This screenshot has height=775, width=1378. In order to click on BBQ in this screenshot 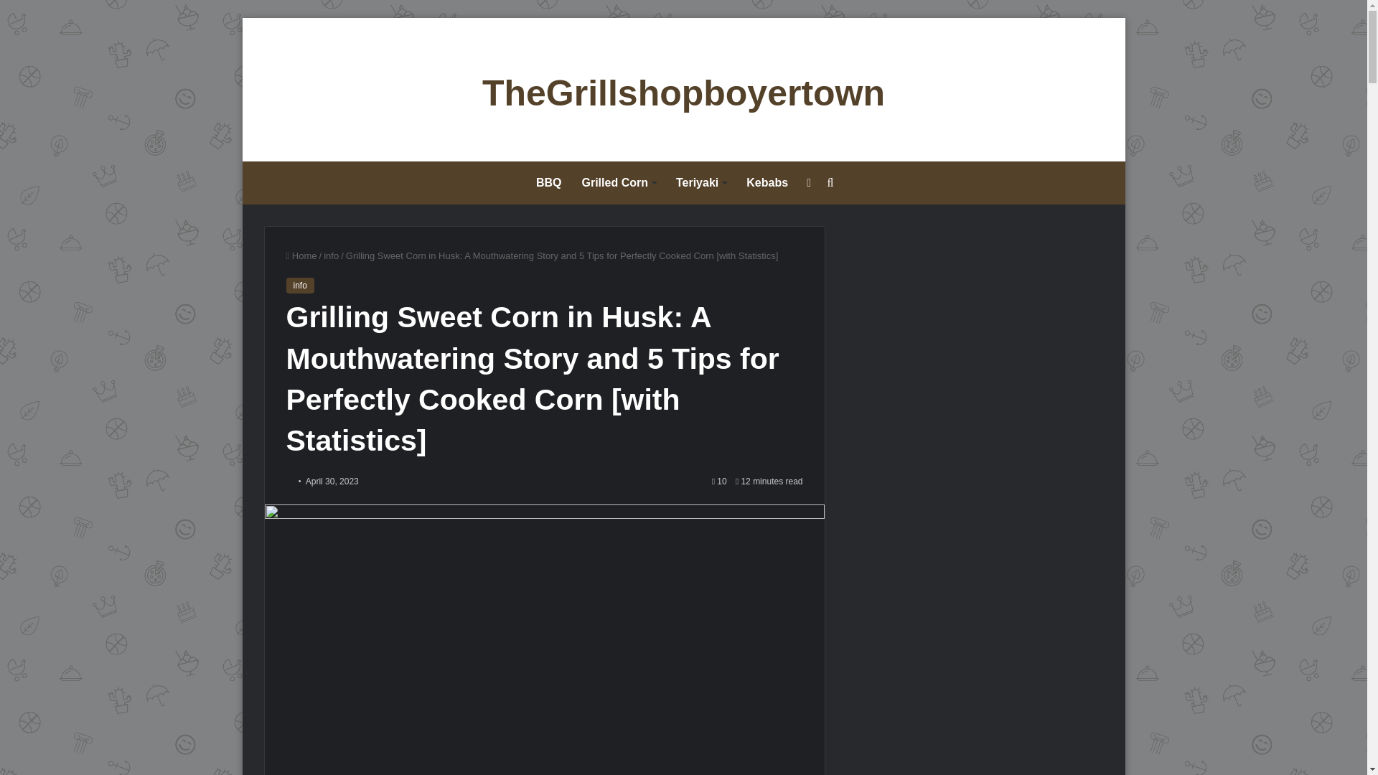, I will do `click(548, 182)`.